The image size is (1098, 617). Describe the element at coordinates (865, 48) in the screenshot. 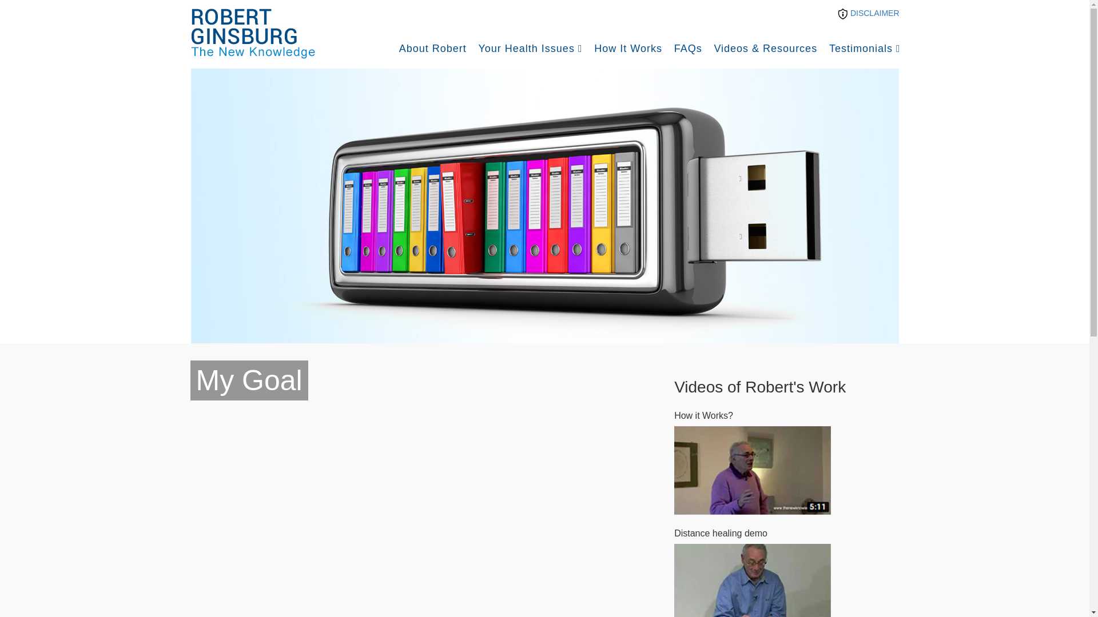

I see `Testimonials` at that location.